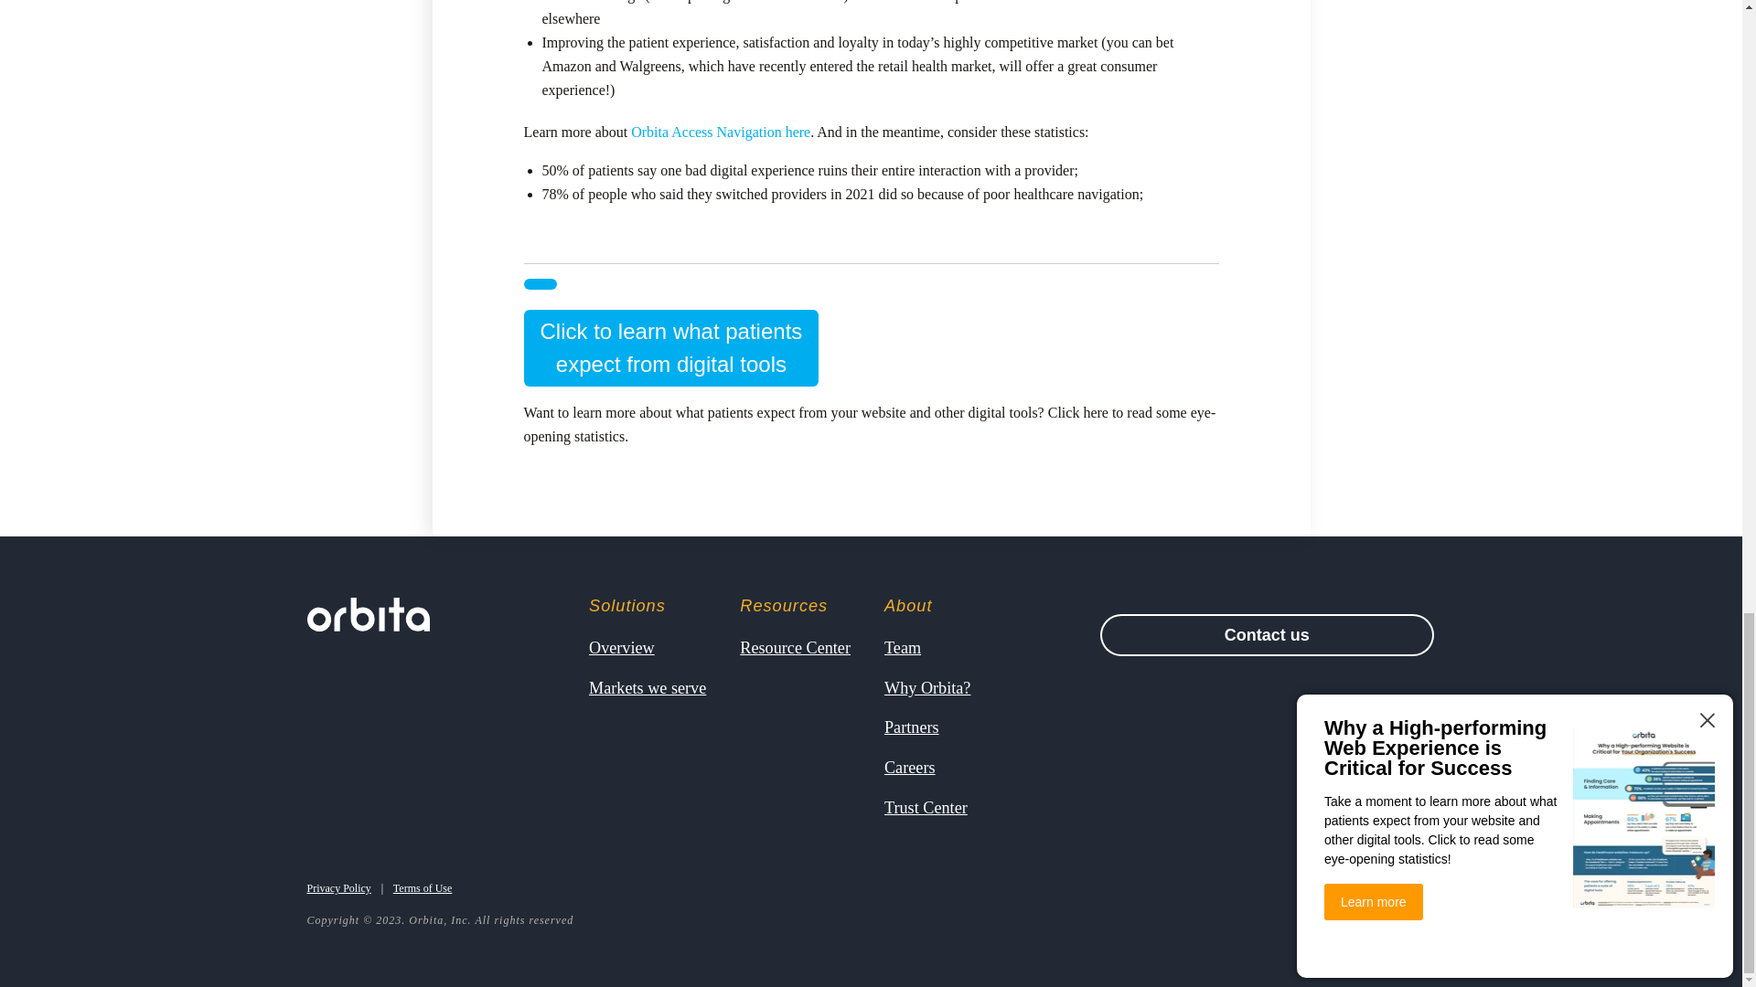 The image size is (1756, 987). I want to click on Solutions, so click(369, 614).